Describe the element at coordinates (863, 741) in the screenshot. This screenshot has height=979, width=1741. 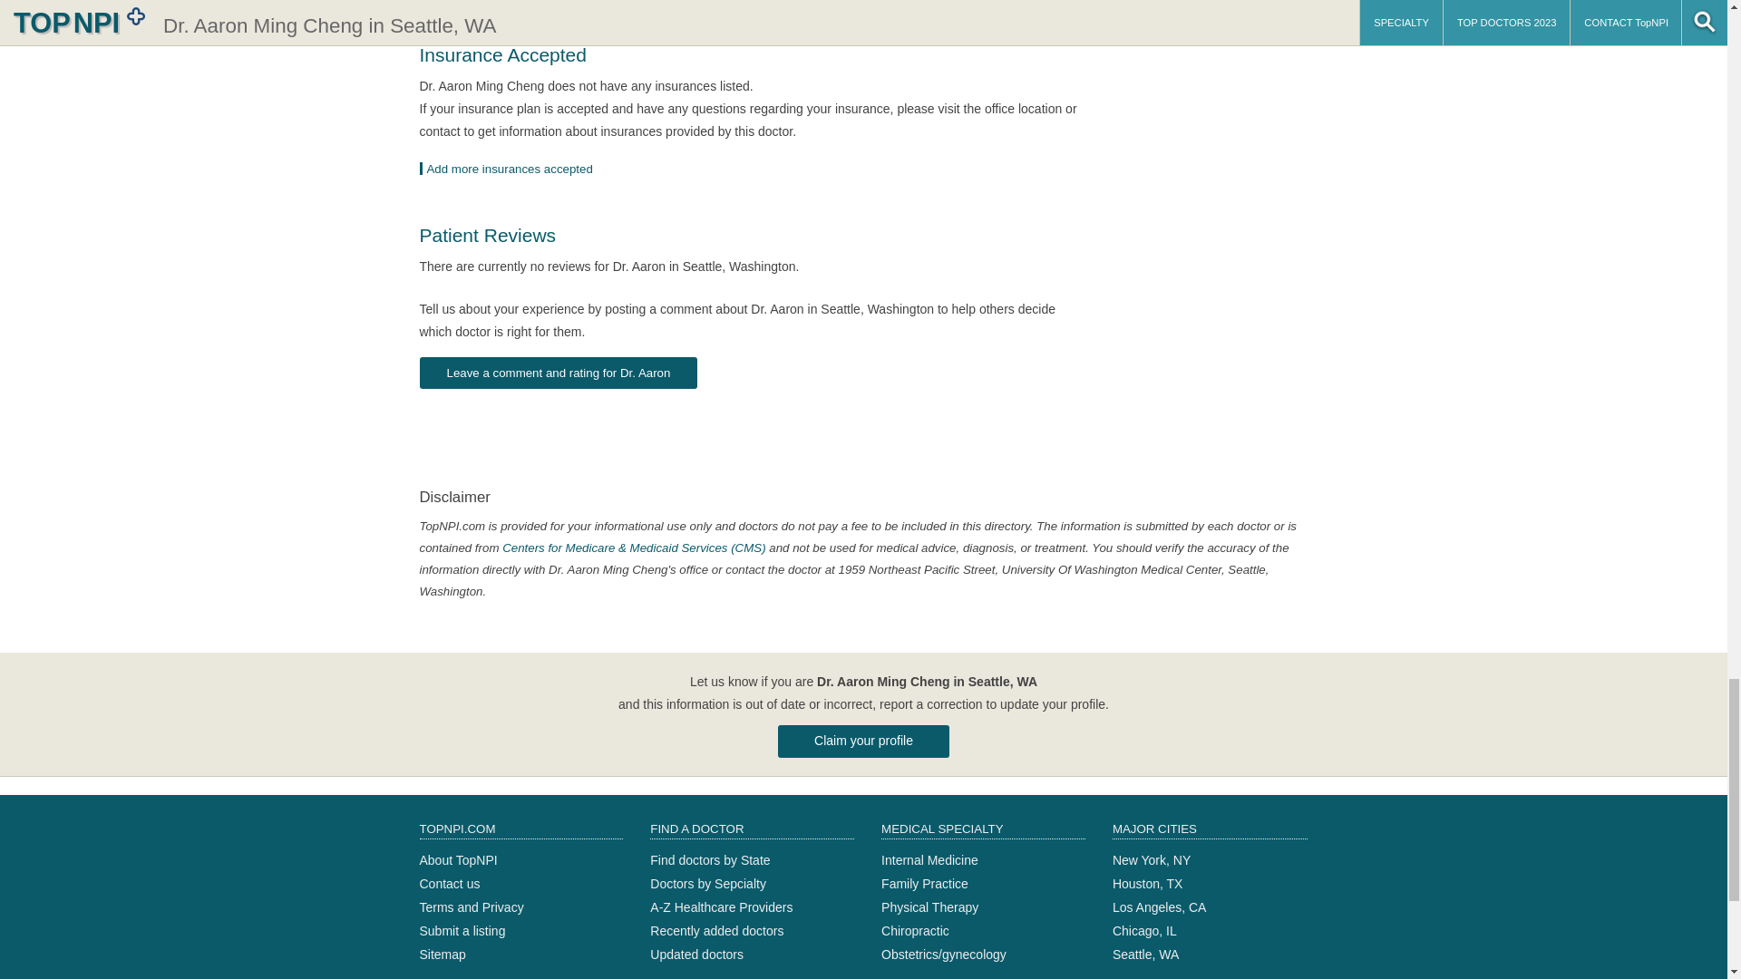
I see `Claim your profile` at that location.